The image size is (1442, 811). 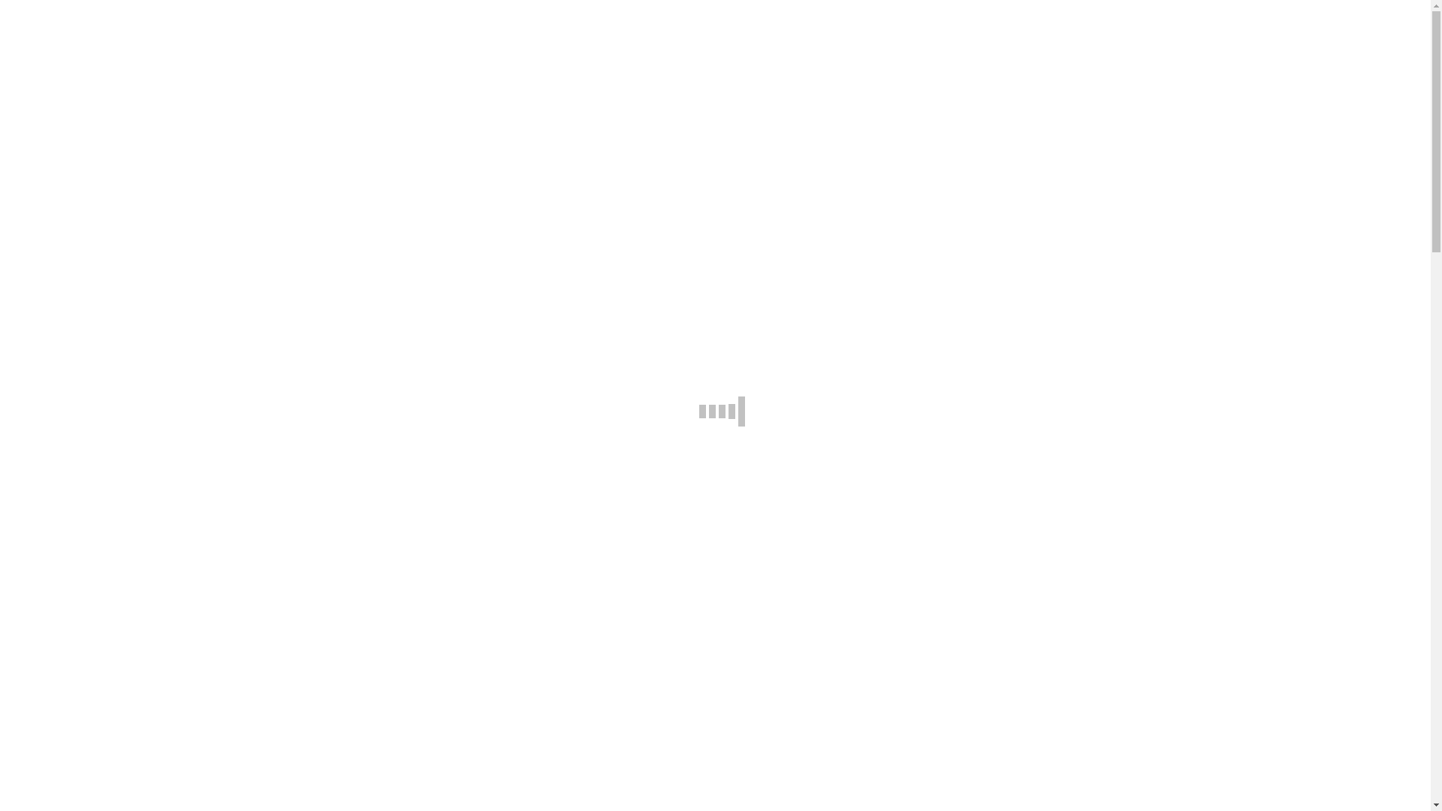 I want to click on Properties, so click(x=90, y=299).